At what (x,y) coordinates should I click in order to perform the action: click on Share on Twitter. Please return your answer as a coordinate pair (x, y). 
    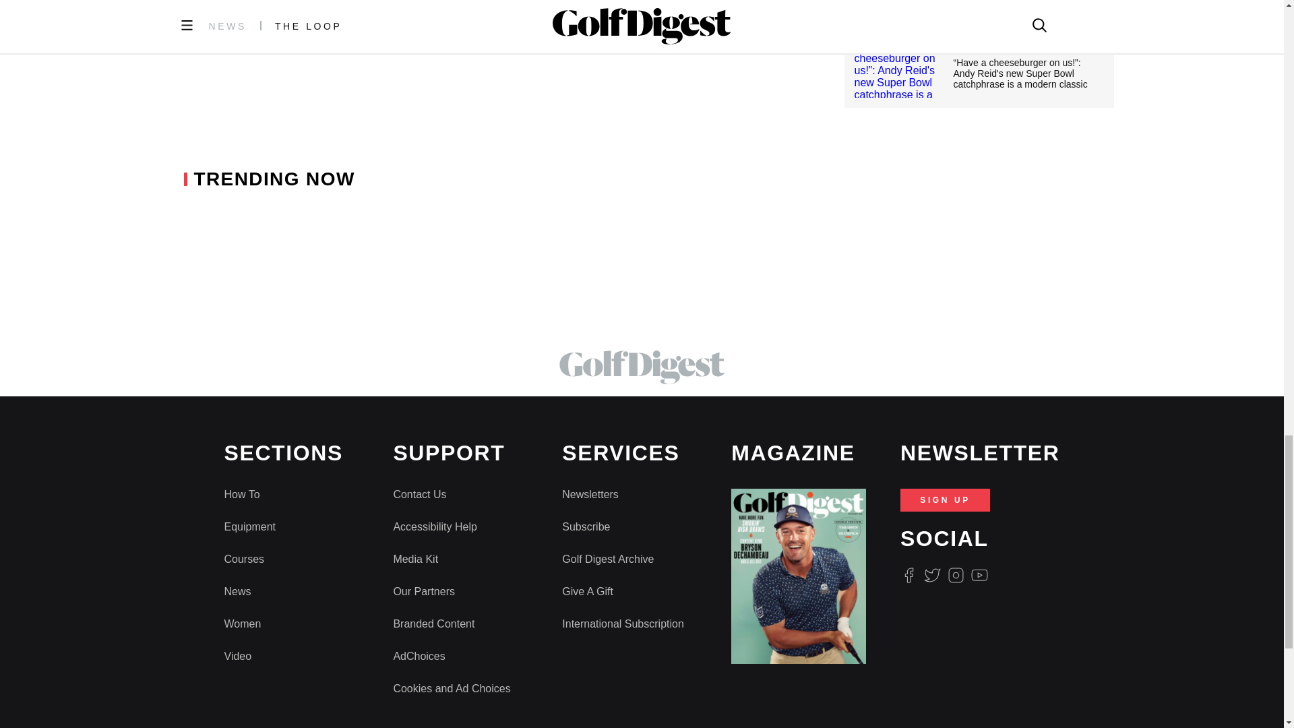
    Looking at the image, I should click on (421, 28).